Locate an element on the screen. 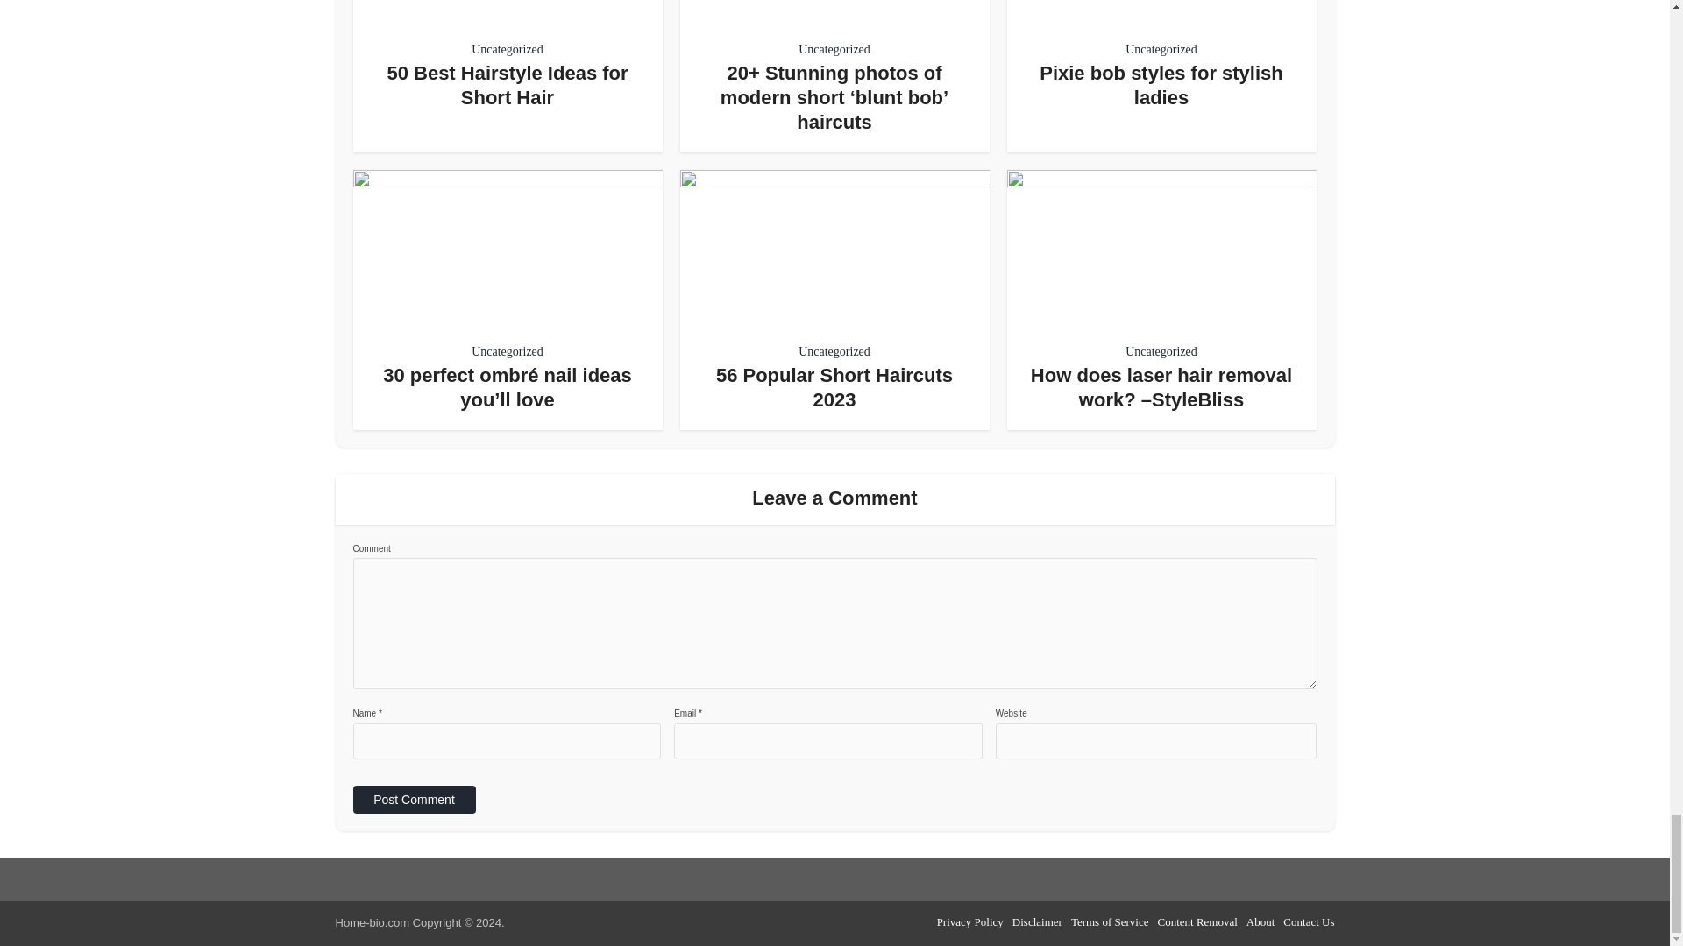  Uncategorized is located at coordinates (1161, 351).